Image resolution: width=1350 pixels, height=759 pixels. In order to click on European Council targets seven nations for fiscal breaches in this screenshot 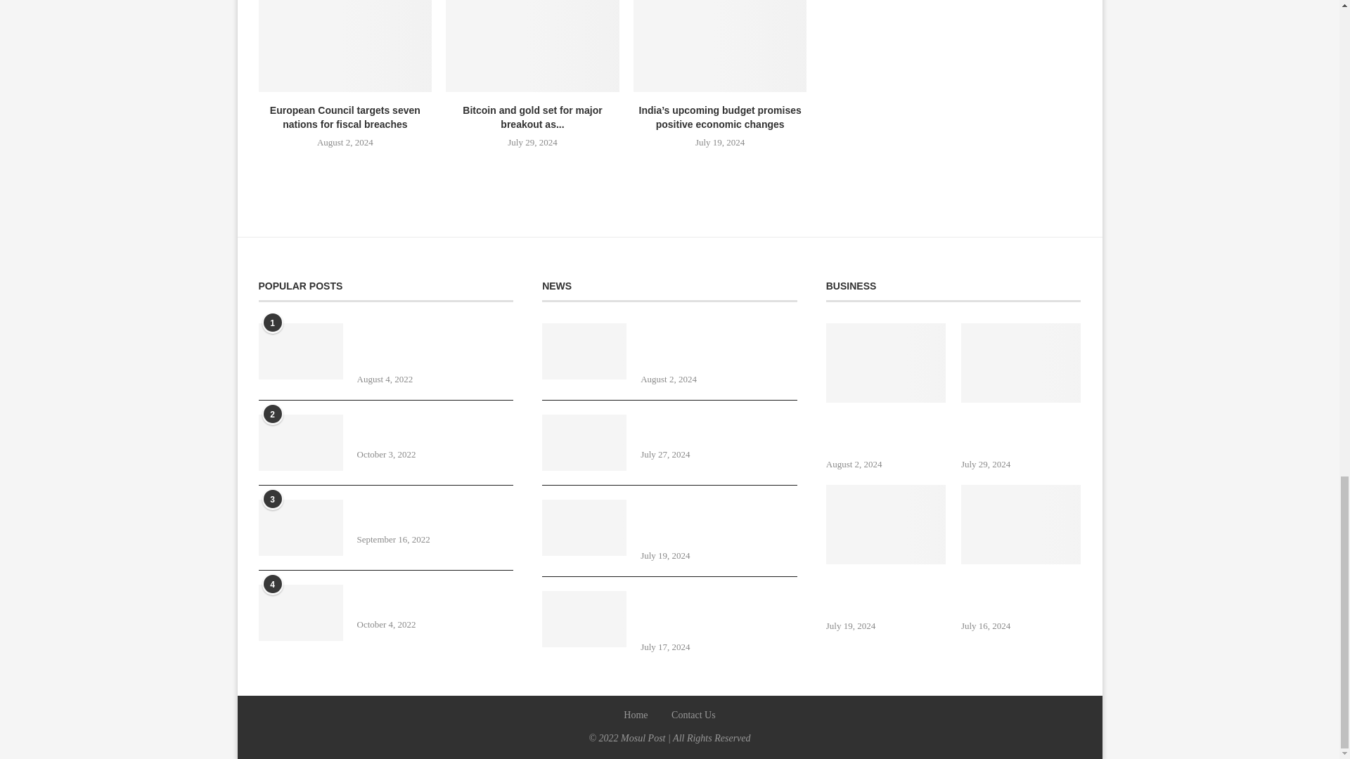, I will do `click(345, 117)`.